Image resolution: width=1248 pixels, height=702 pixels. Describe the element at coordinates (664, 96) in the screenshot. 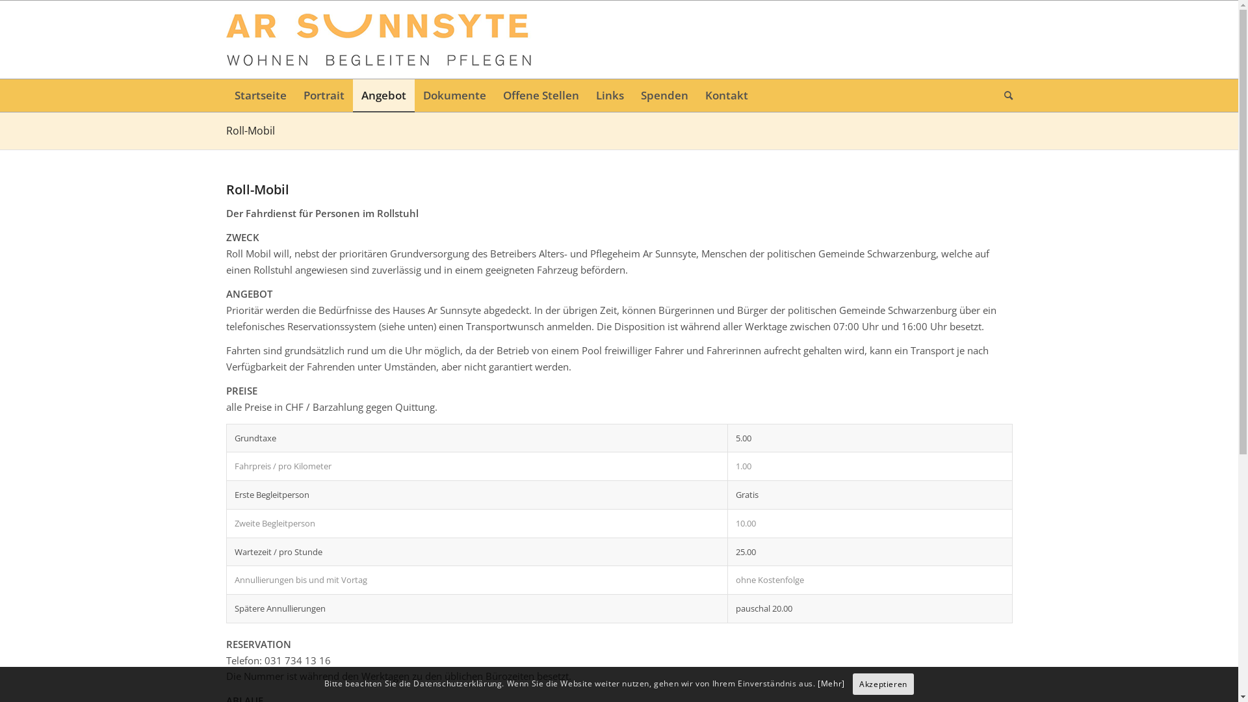

I see `Spenden` at that location.